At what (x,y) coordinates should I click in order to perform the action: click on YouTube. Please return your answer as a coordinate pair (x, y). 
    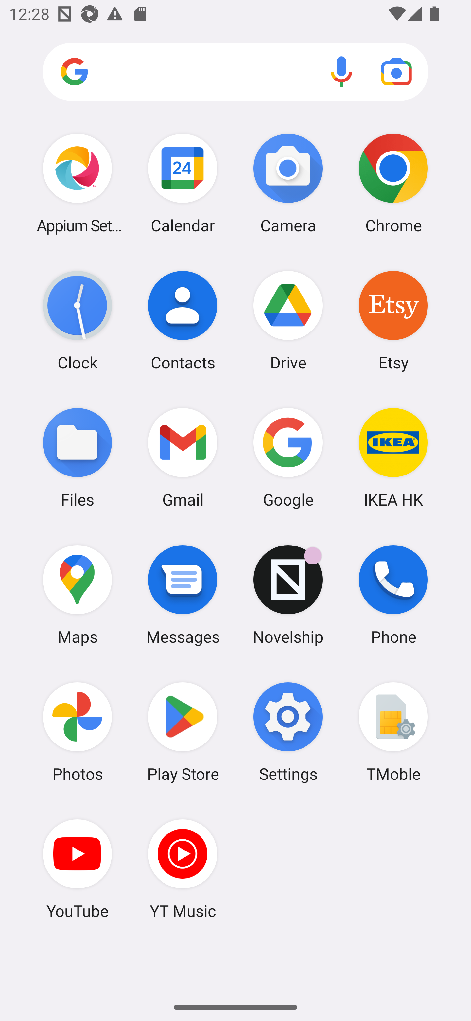
    Looking at the image, I should click on (77, 869).